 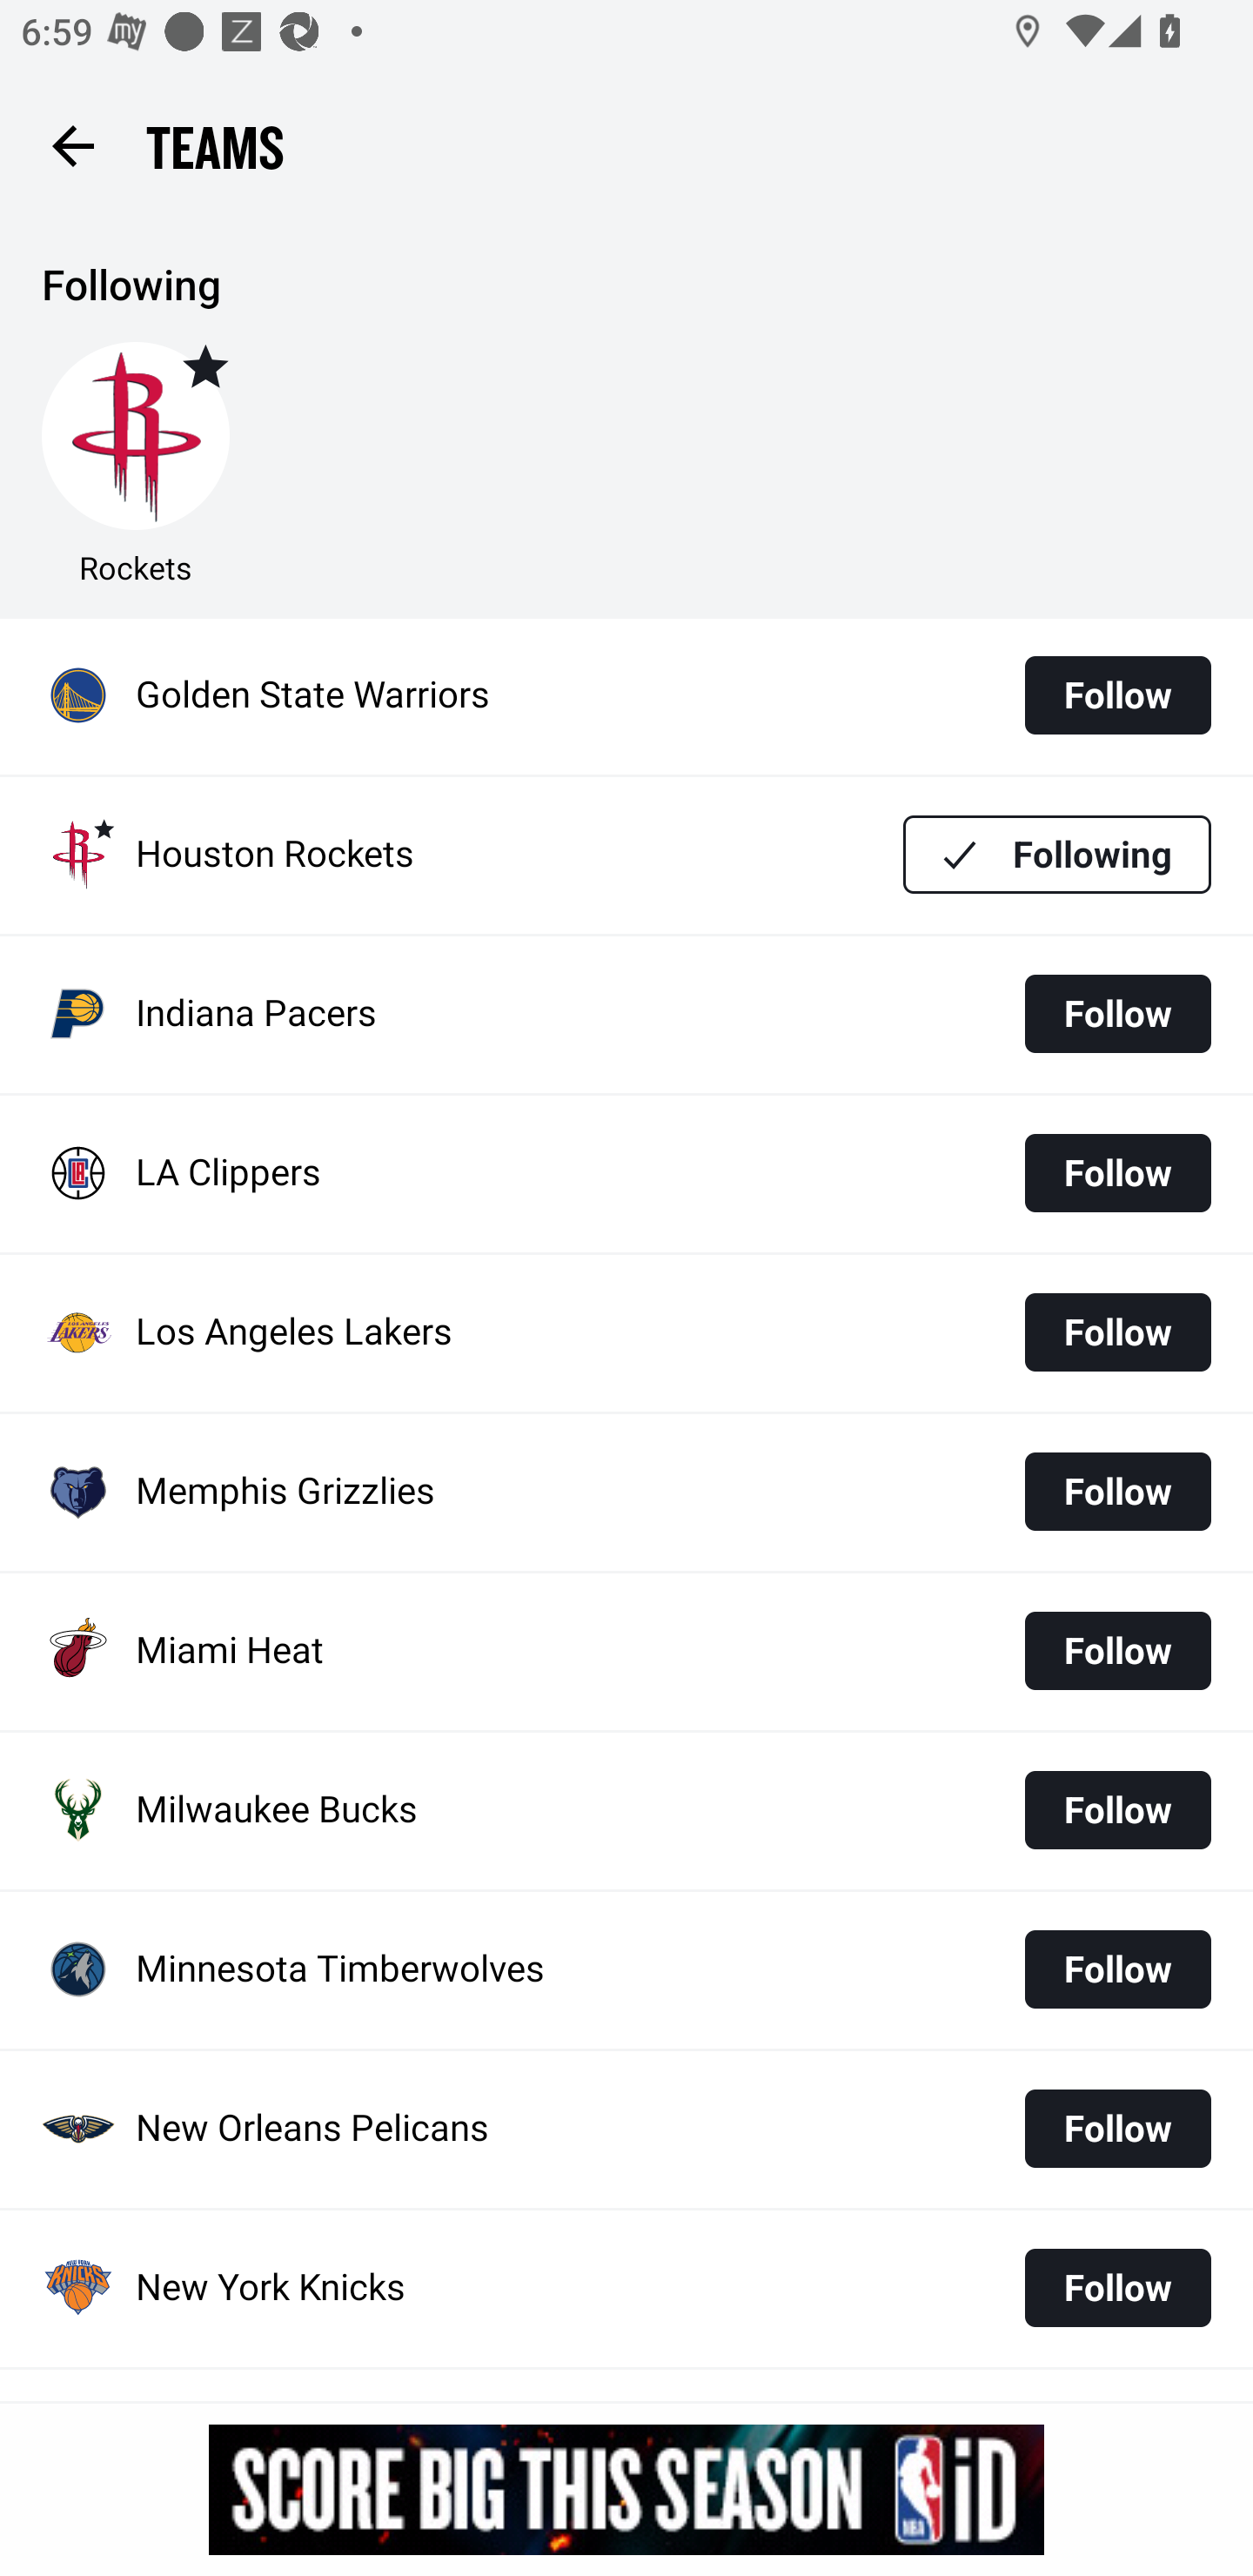 What do you see at coordinates (1117, 1808) in the screenshot?
I see `Follow` at bounding box center [1117, 1808].